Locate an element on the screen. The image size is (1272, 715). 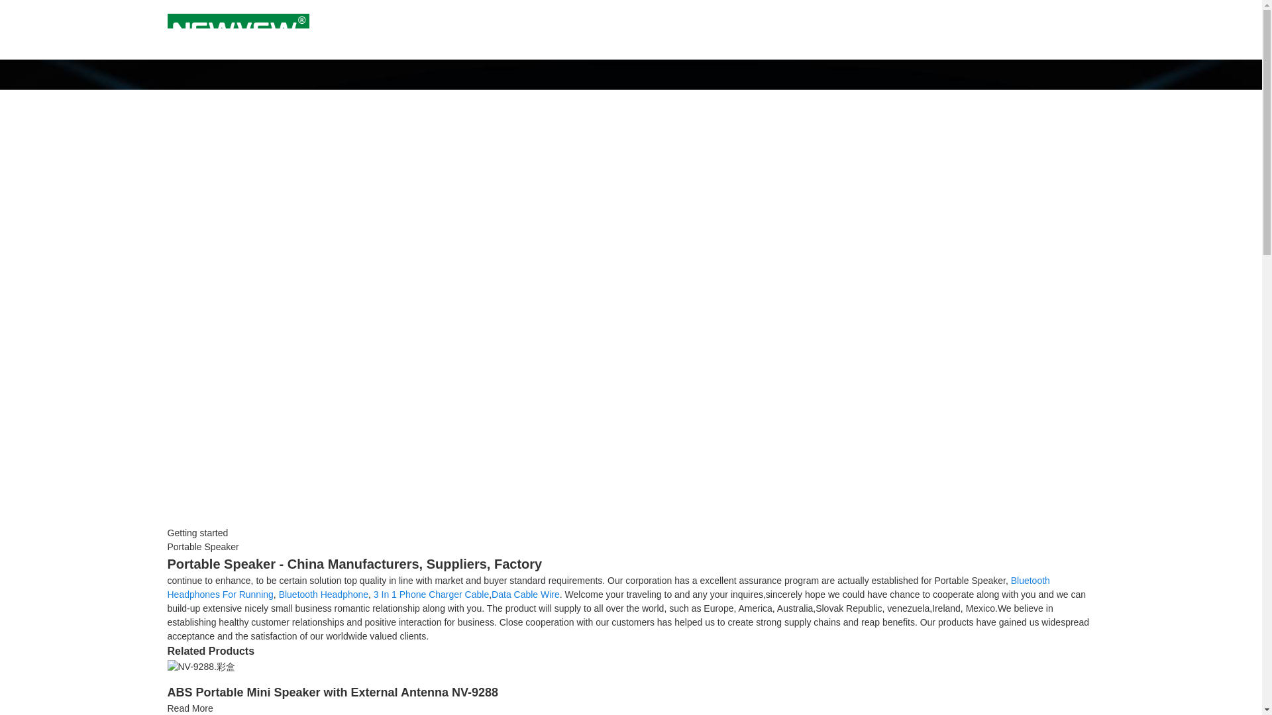
Bluetooth Headphones For Running is located at coordinates (608, 588).